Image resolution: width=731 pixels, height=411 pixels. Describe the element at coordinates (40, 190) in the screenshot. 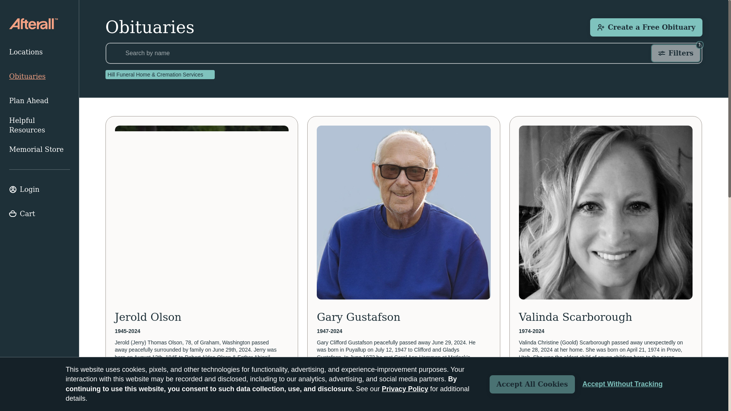

I see `Sign In` at that location.